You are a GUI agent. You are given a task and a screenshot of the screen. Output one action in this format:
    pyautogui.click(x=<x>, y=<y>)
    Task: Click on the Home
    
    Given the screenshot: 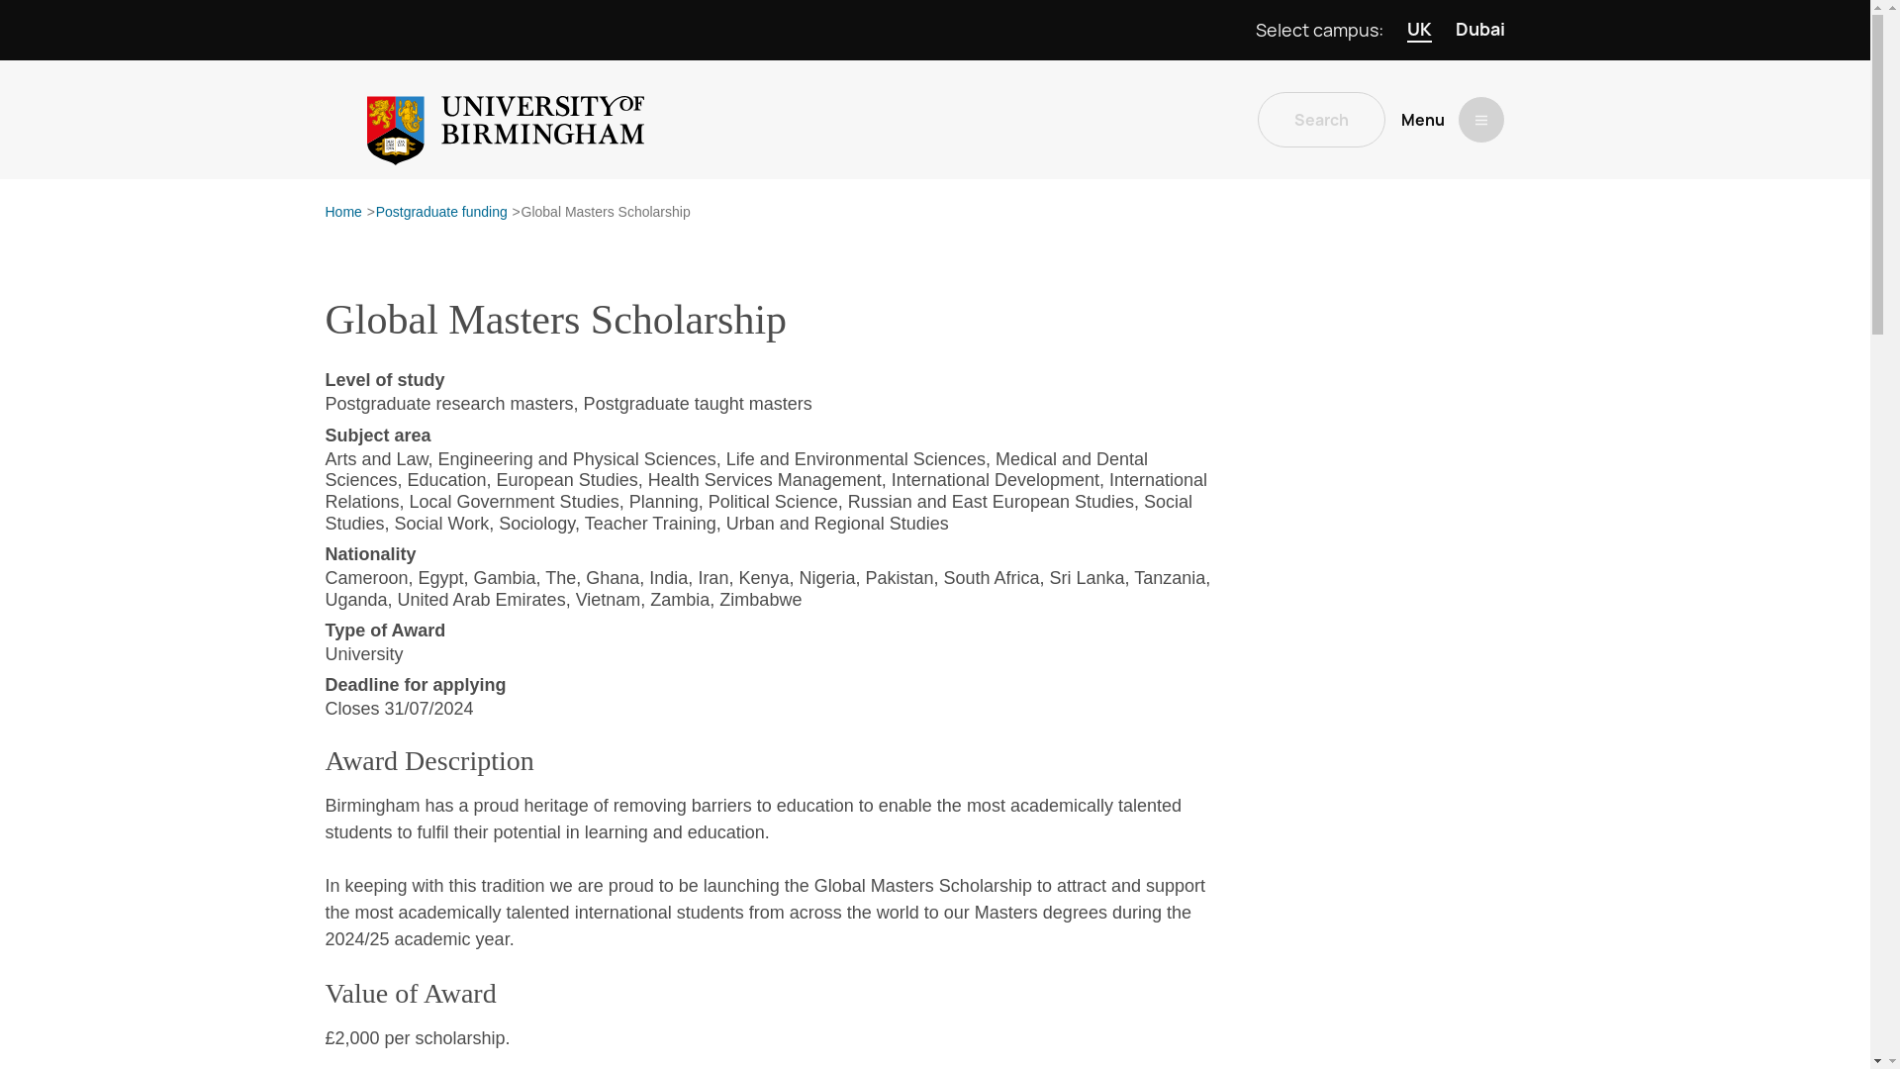 What is the action you would take?
    pyautogui.click(x=342, y=213)
    